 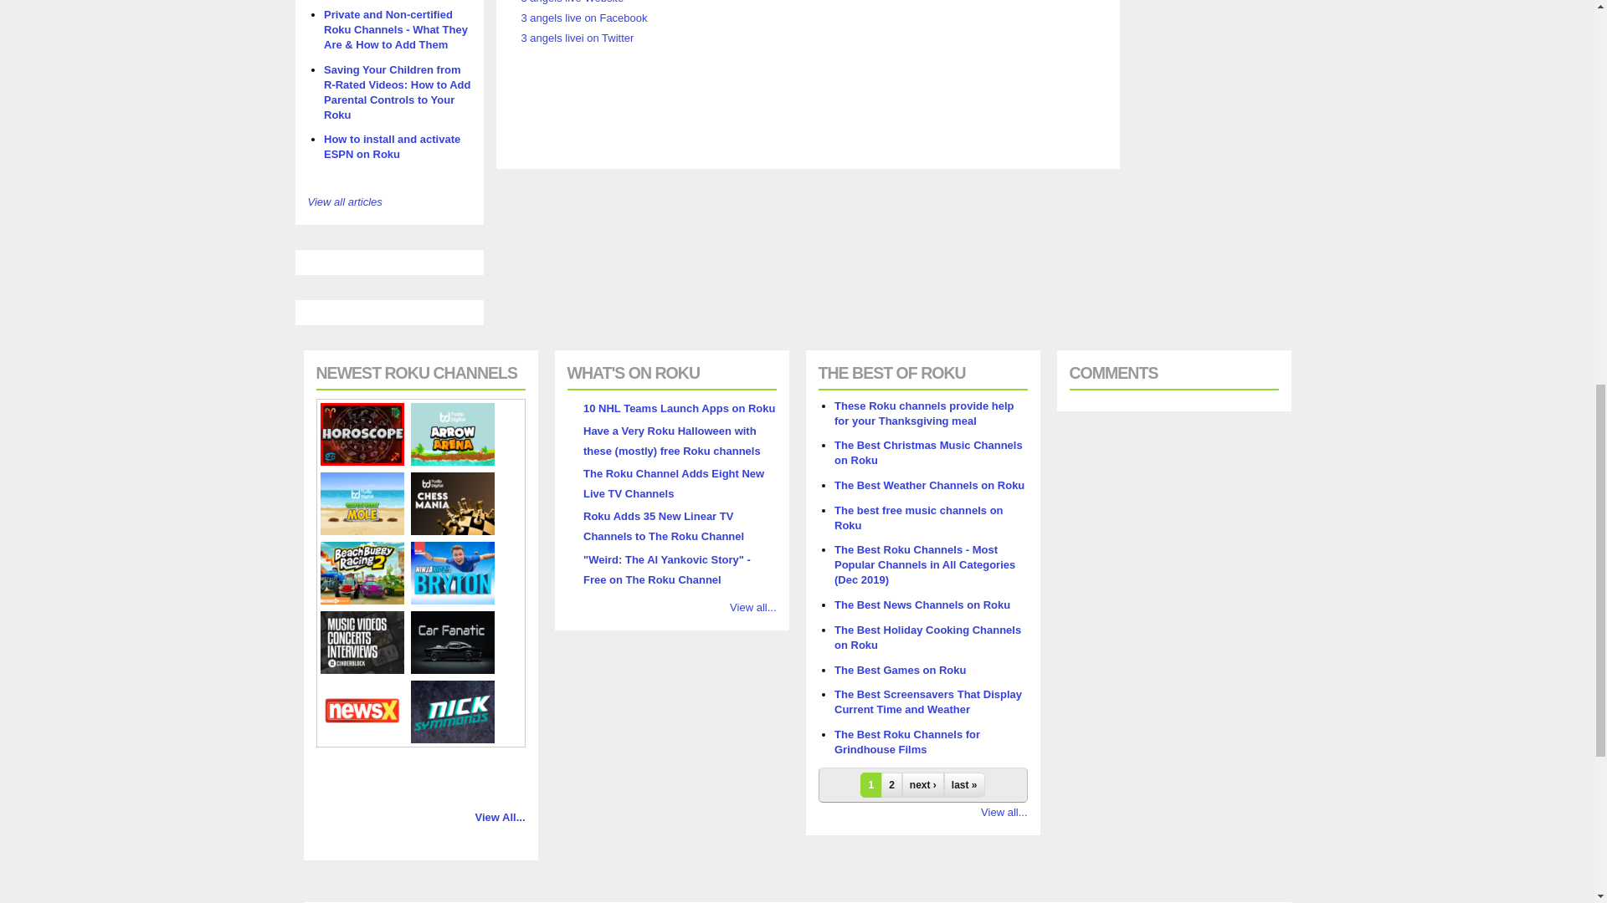 I want to click on Click to view all articles, so click(x=345, y=202).